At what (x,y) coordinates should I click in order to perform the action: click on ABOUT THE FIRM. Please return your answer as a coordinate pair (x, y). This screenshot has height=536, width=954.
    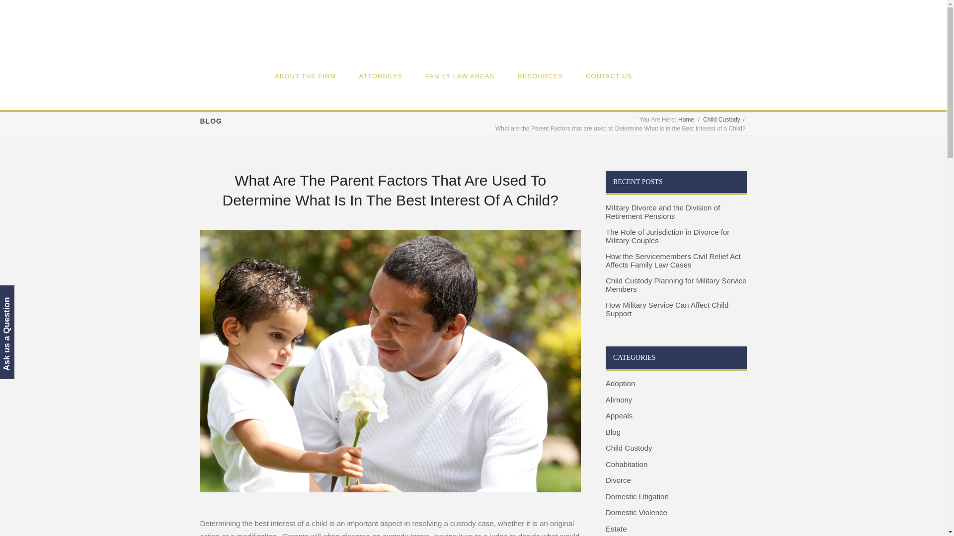
    Looking at the image, I should click on (305, 75).